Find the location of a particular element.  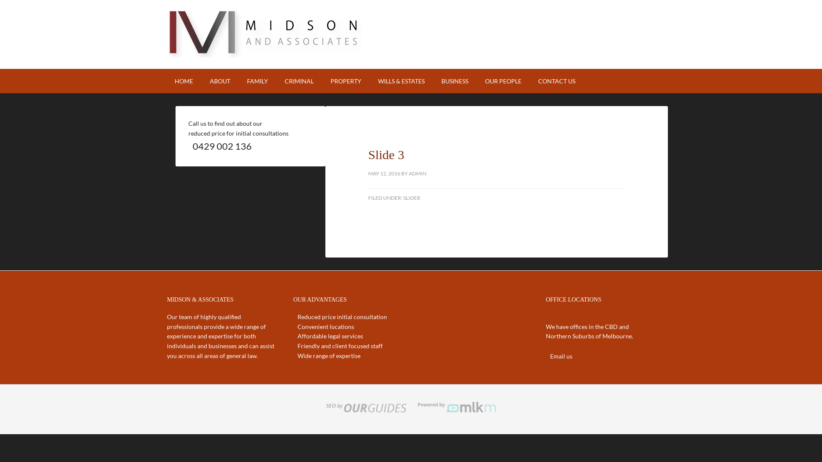

WILLS & ESTATES is located at coordinates (401, 81).